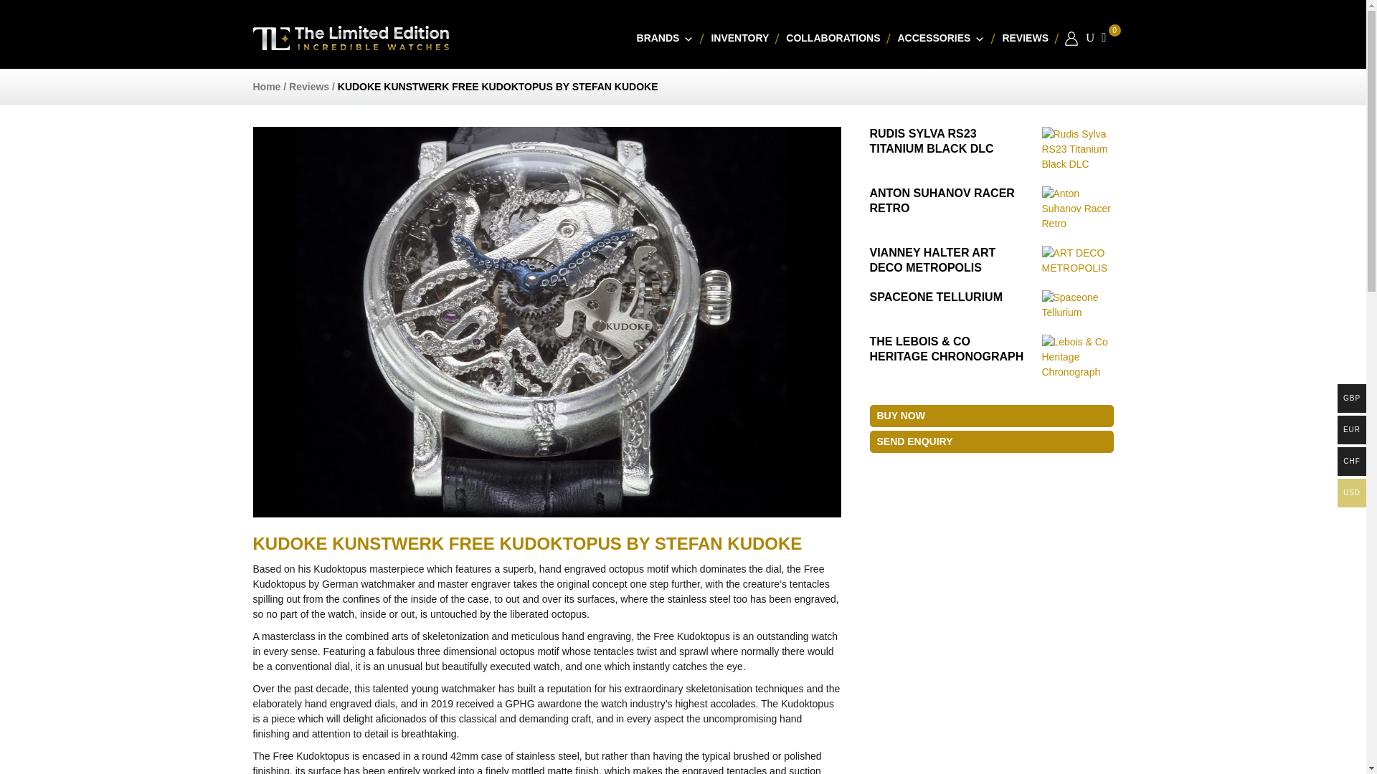 The width and height of the screenshot is (1377, 774). Describe the element at coordinates (931, 142) in the screenshot. I see `RUDIS SYLVA RS23 TITANIUM BLACK DLC` at that location.